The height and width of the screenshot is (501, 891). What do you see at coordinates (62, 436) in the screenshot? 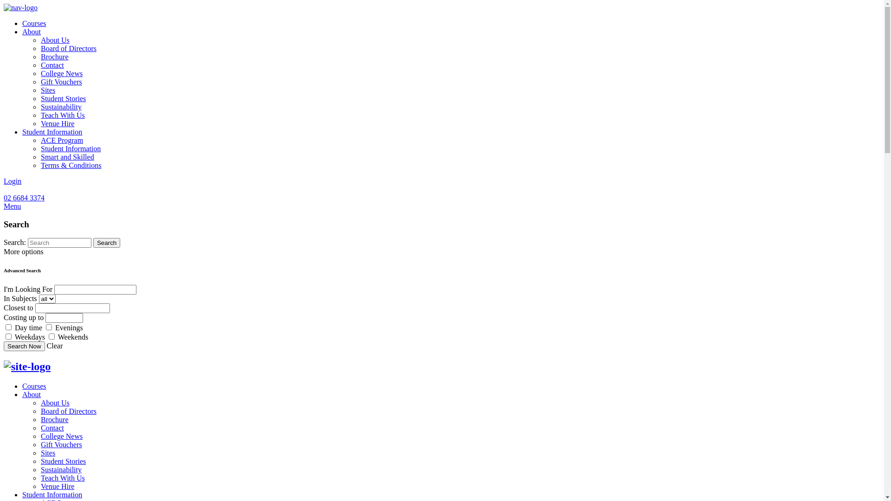
I see `College News` at bounding box center [62, 436].